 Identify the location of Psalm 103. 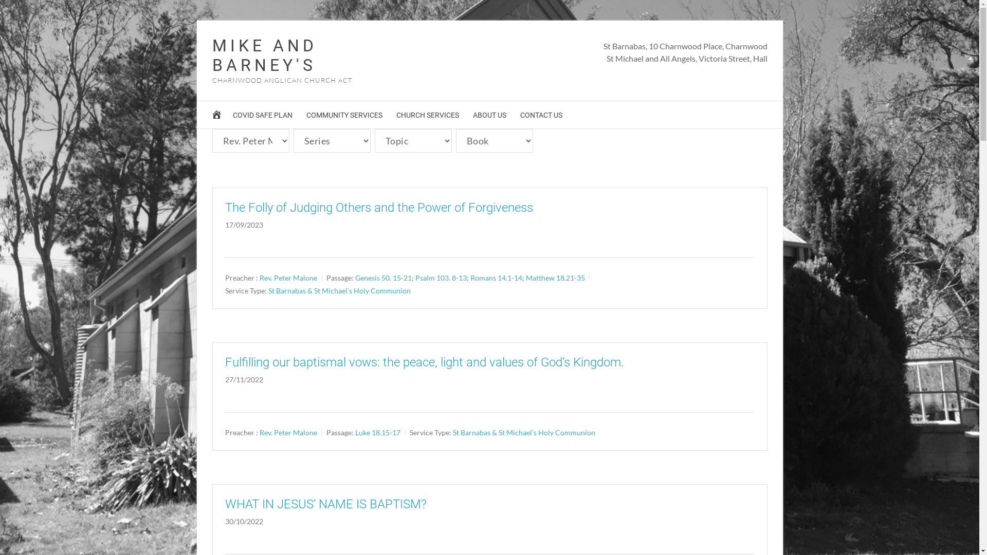
(432, 277).